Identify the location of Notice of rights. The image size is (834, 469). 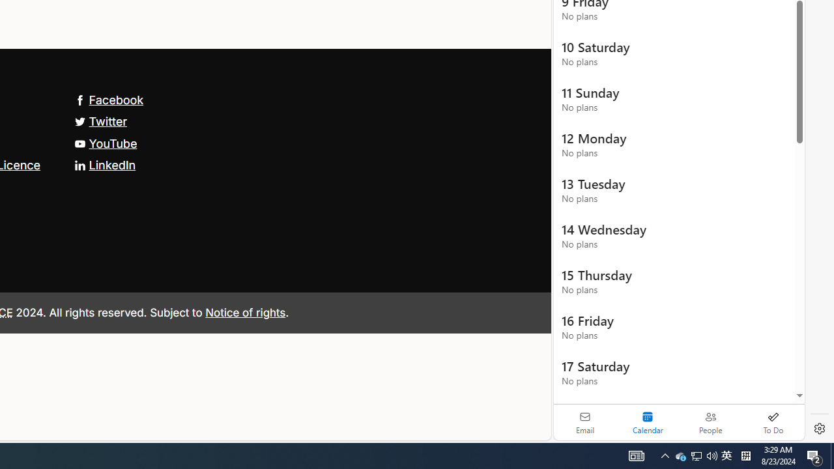
(245, 312).